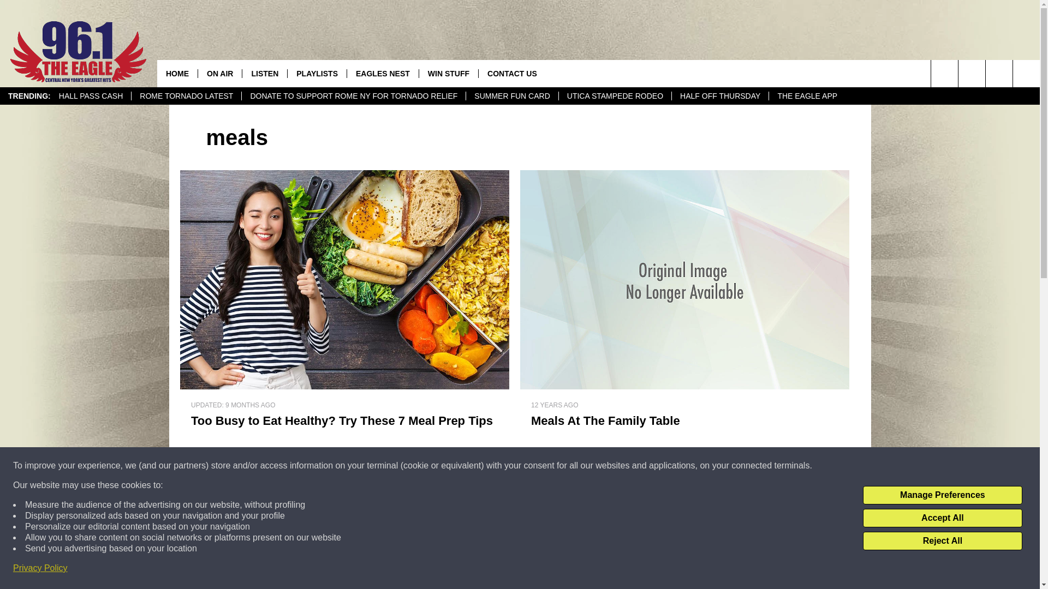  Describe the element at coordinates (807, 96) in the screenshot. I see `THE EAGLE APP` at that location.